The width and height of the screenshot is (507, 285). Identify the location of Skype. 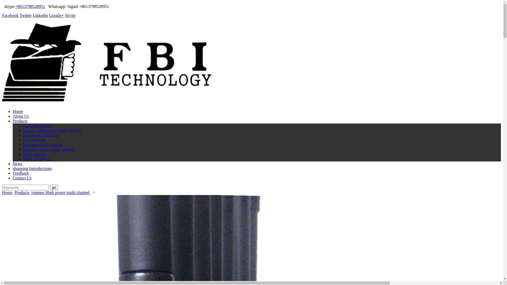
(70, 15).